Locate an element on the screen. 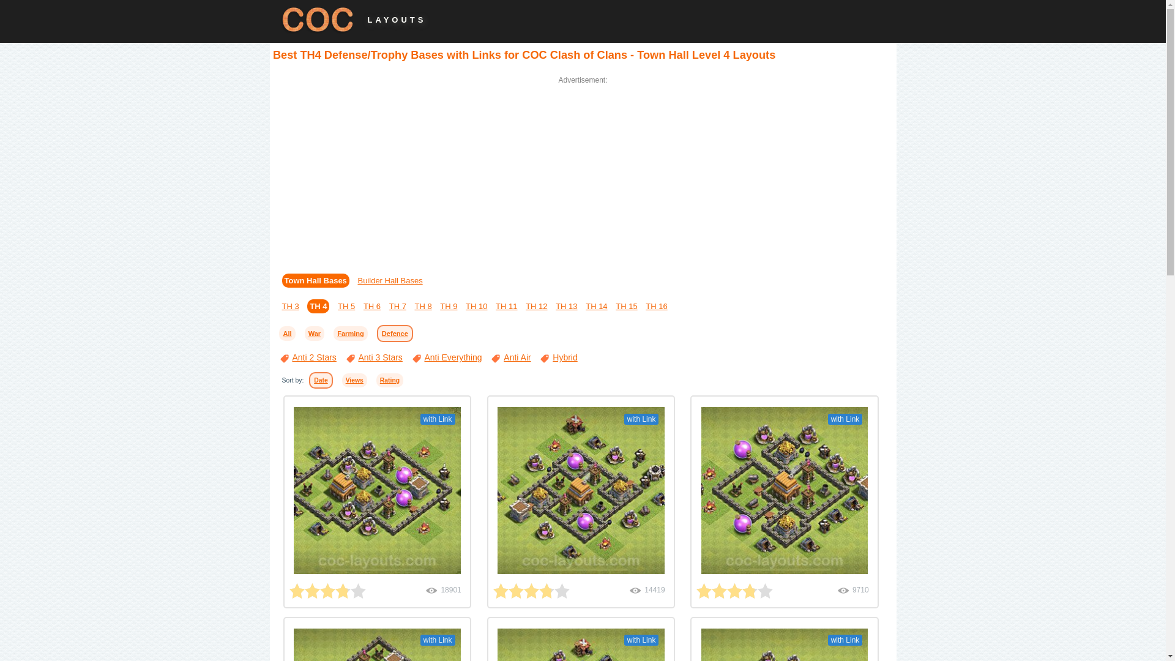 The height and width of the screenshot is (661, 1175). Anti 3 Stars is located at coordinates (374, 357).